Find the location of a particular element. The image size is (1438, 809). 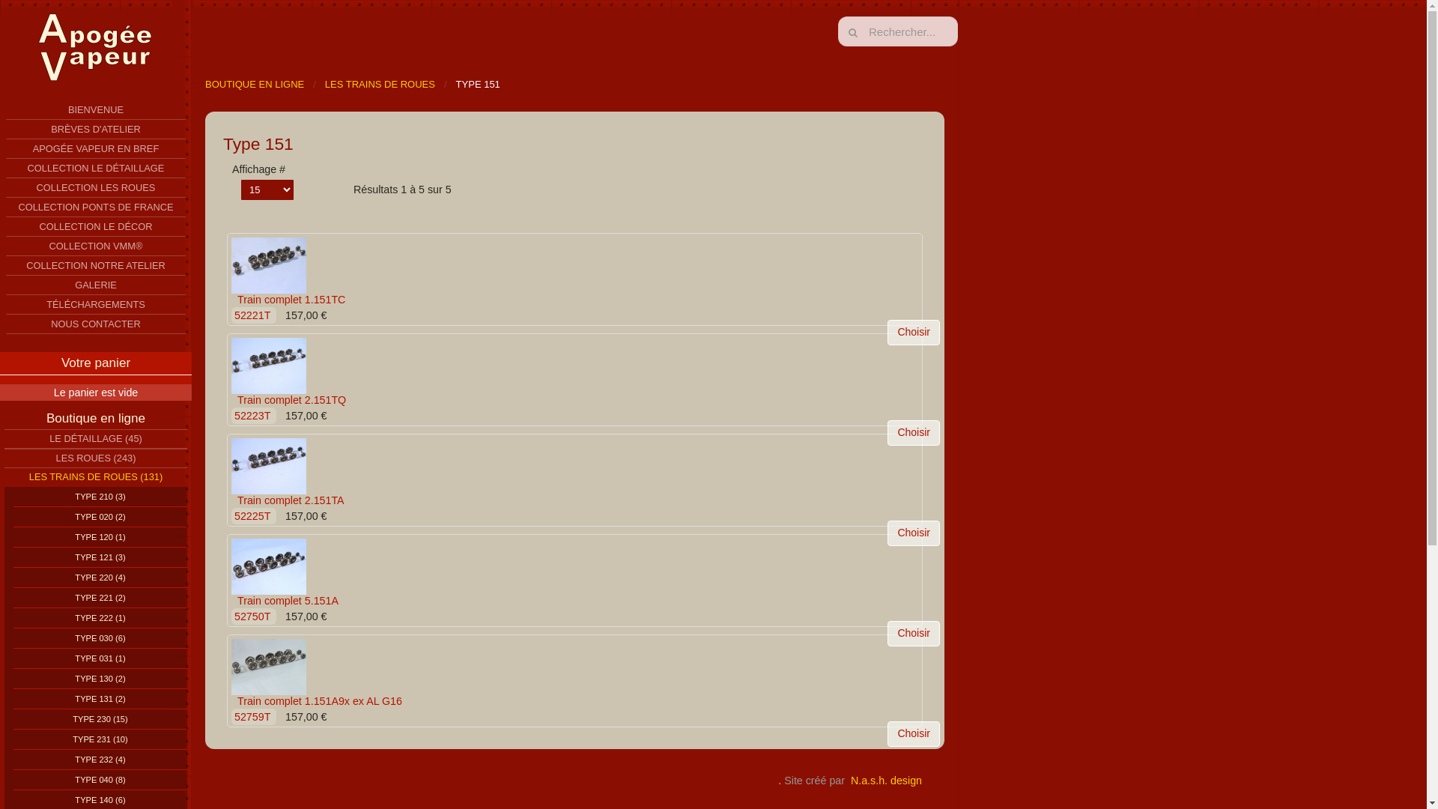

LES TRAINS DE ROUES is located at coordinates (380, 85).